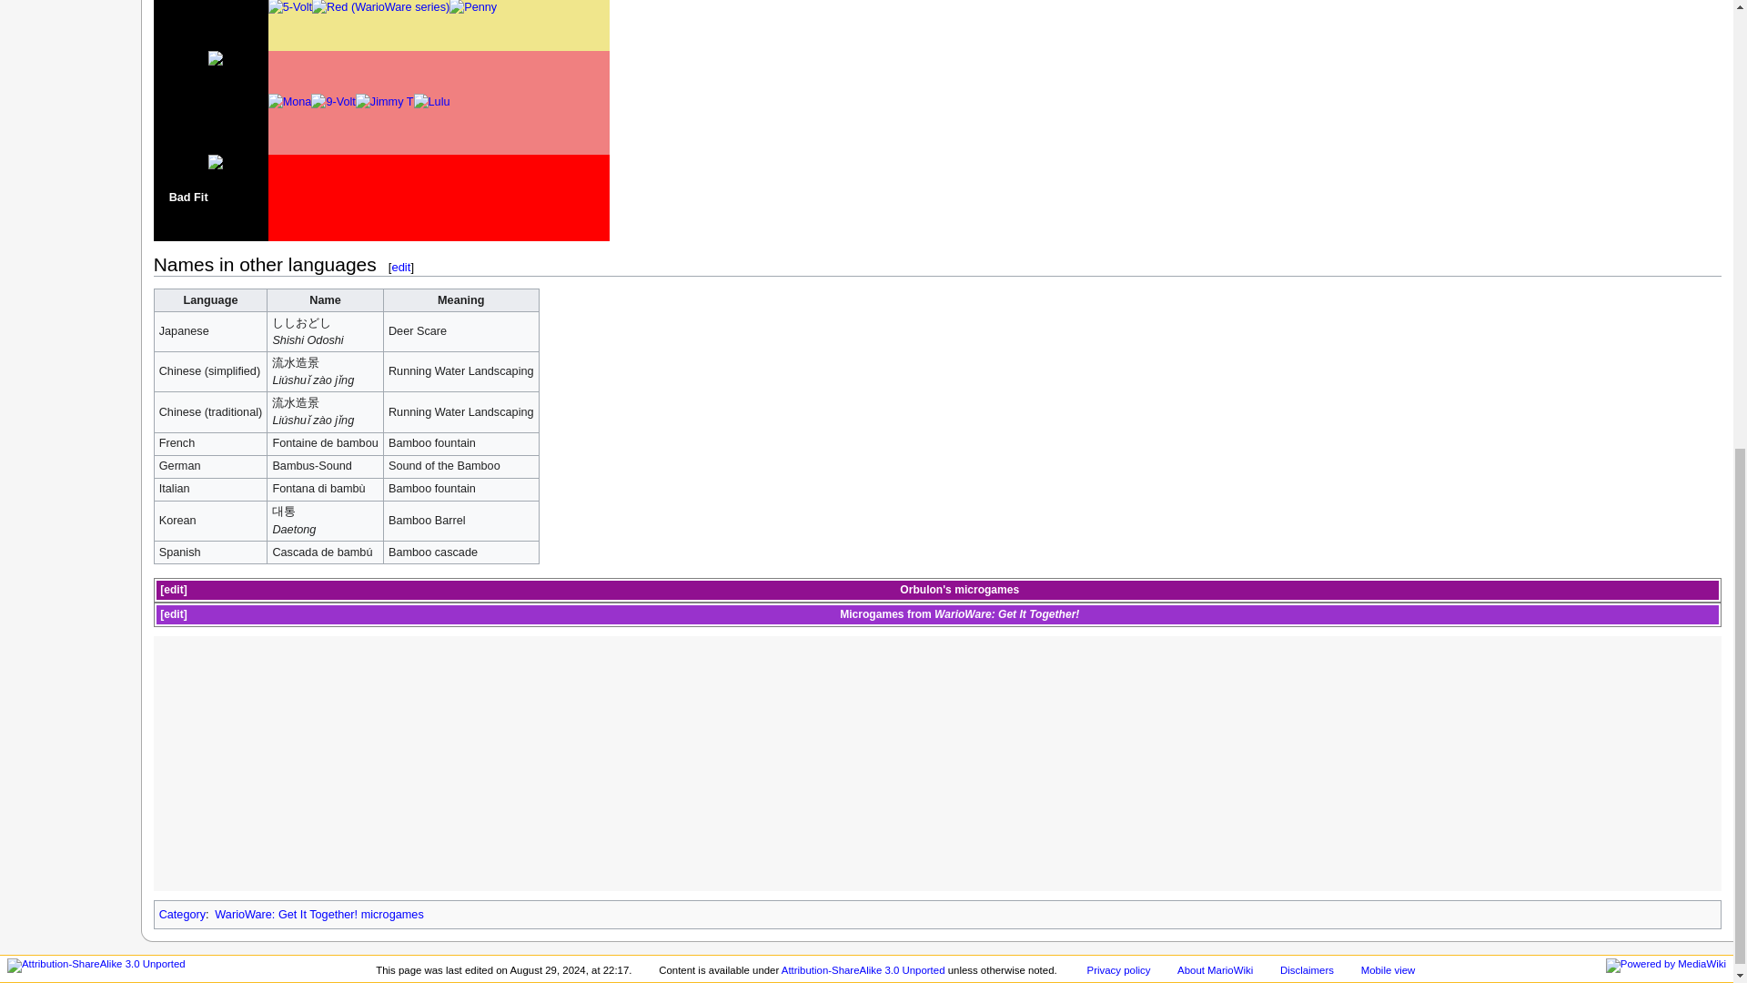 The image size is (1747, 983). What do you see at coordinates (986, 590) in the screenshot?
I see `microgames` at bounding box center [986, 590].